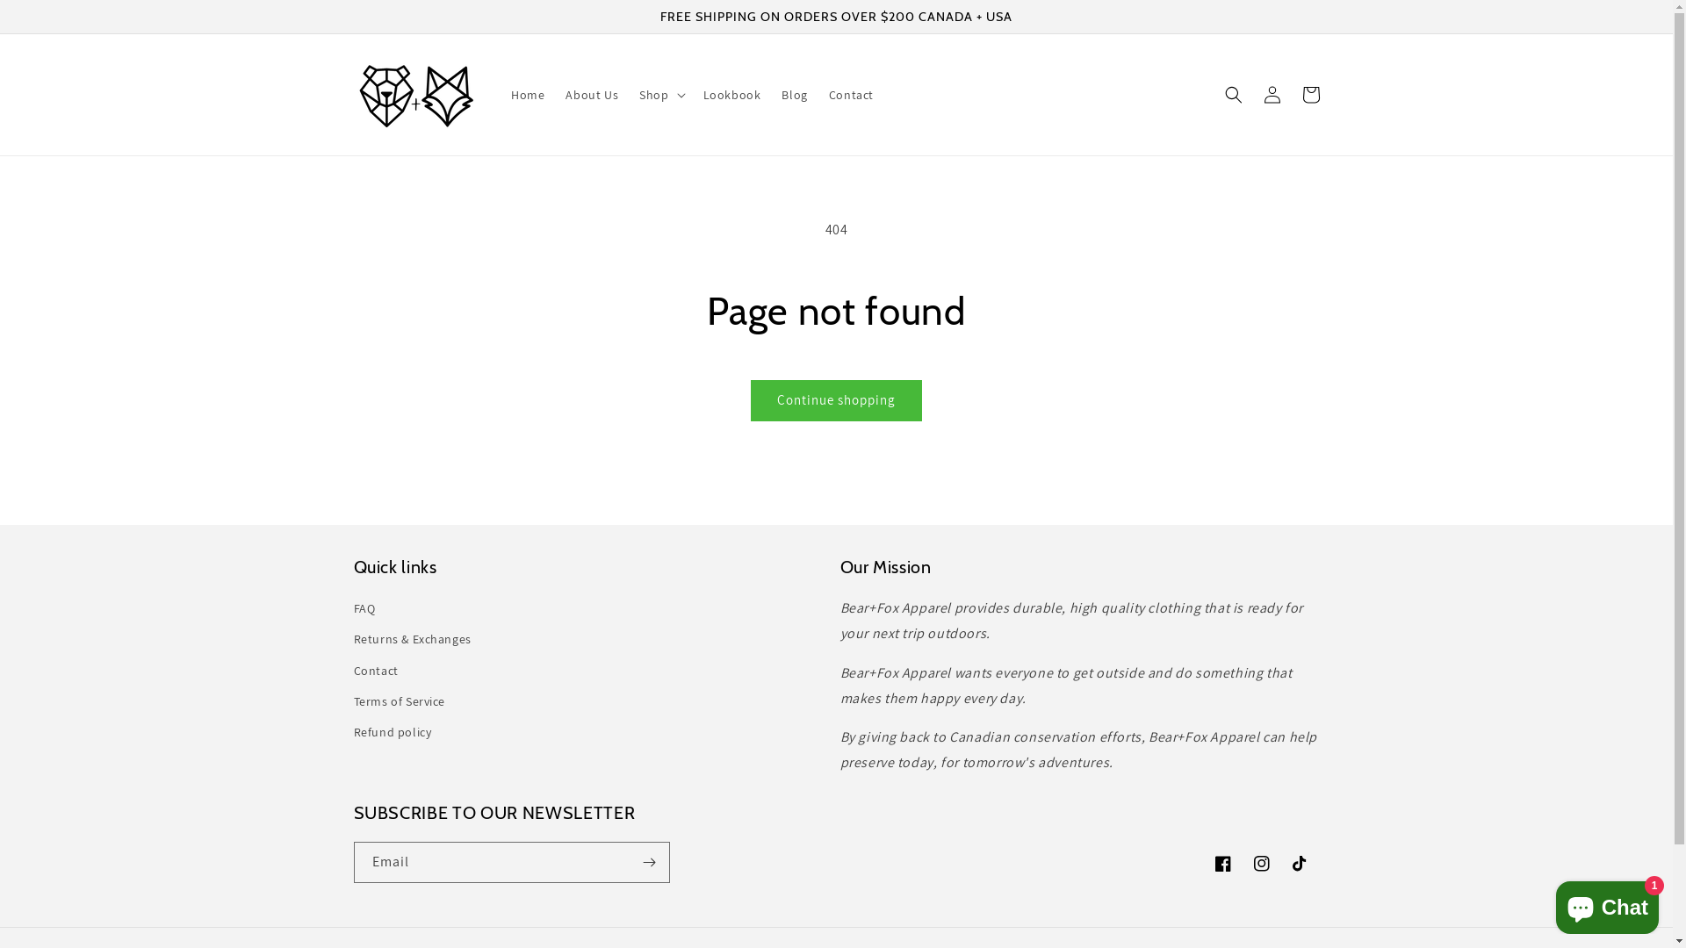 The width and height of the screenshot is (1686, 948). What do you see at coordinates (392, 732) in the screenshot?
I see `Refund policy` at bounding box center [392, 732].